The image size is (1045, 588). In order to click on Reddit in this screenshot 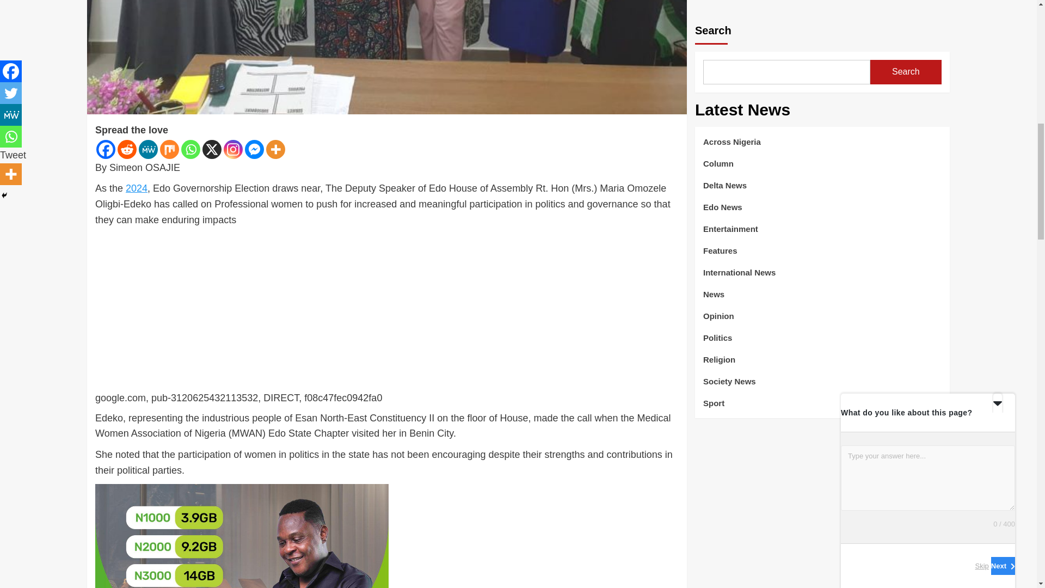, I will do `click(127, 149)`.